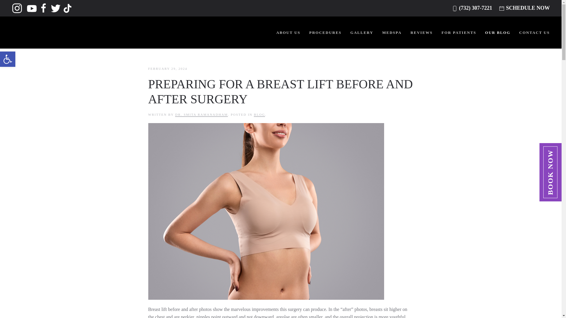 This screenshot has height=318, width=566. I want to click on Schedule Now, so click(8, 59).